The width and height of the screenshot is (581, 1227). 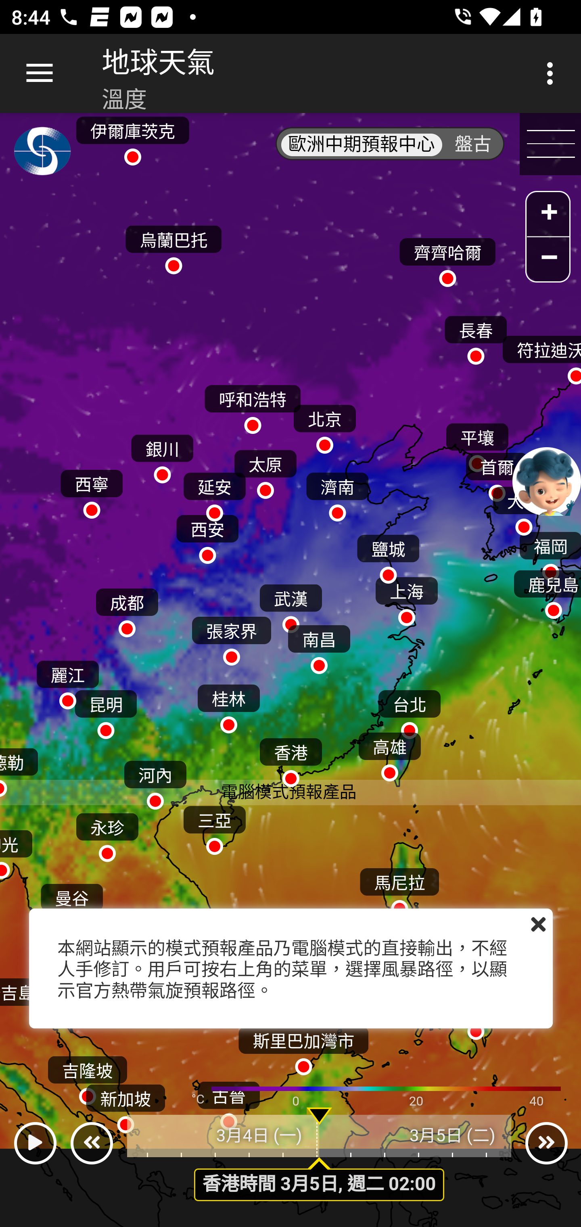 What do you see at coordinates (87, 1077) in the screenshot?
I see `吉隆坡` at bounding box center [87, 1077].